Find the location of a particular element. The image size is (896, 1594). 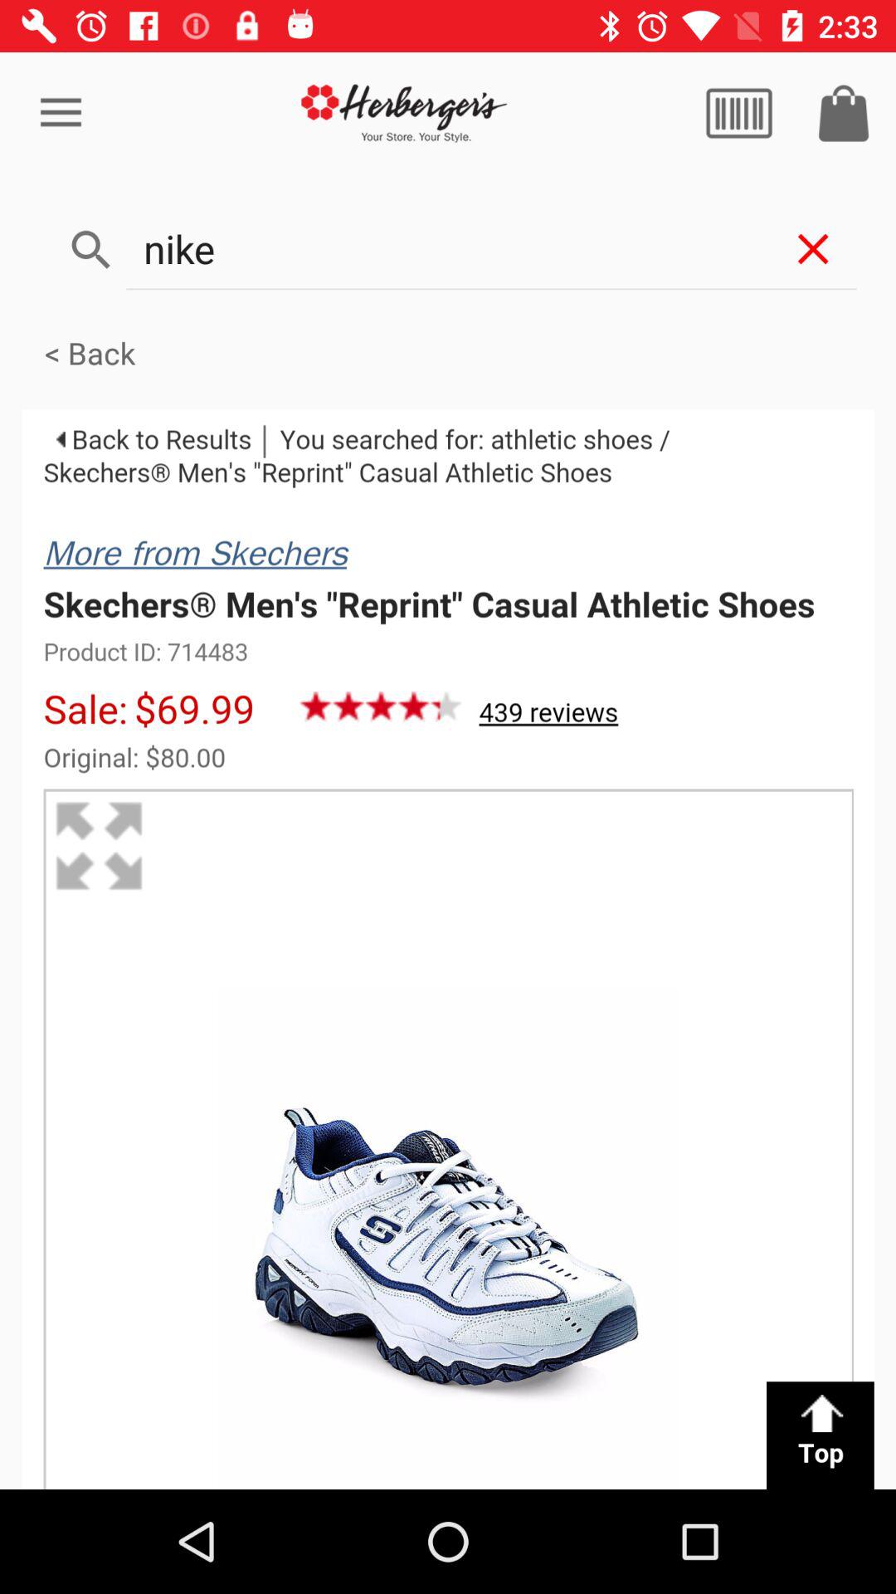

save to cart add to cart is located at coordinates (844, 113).